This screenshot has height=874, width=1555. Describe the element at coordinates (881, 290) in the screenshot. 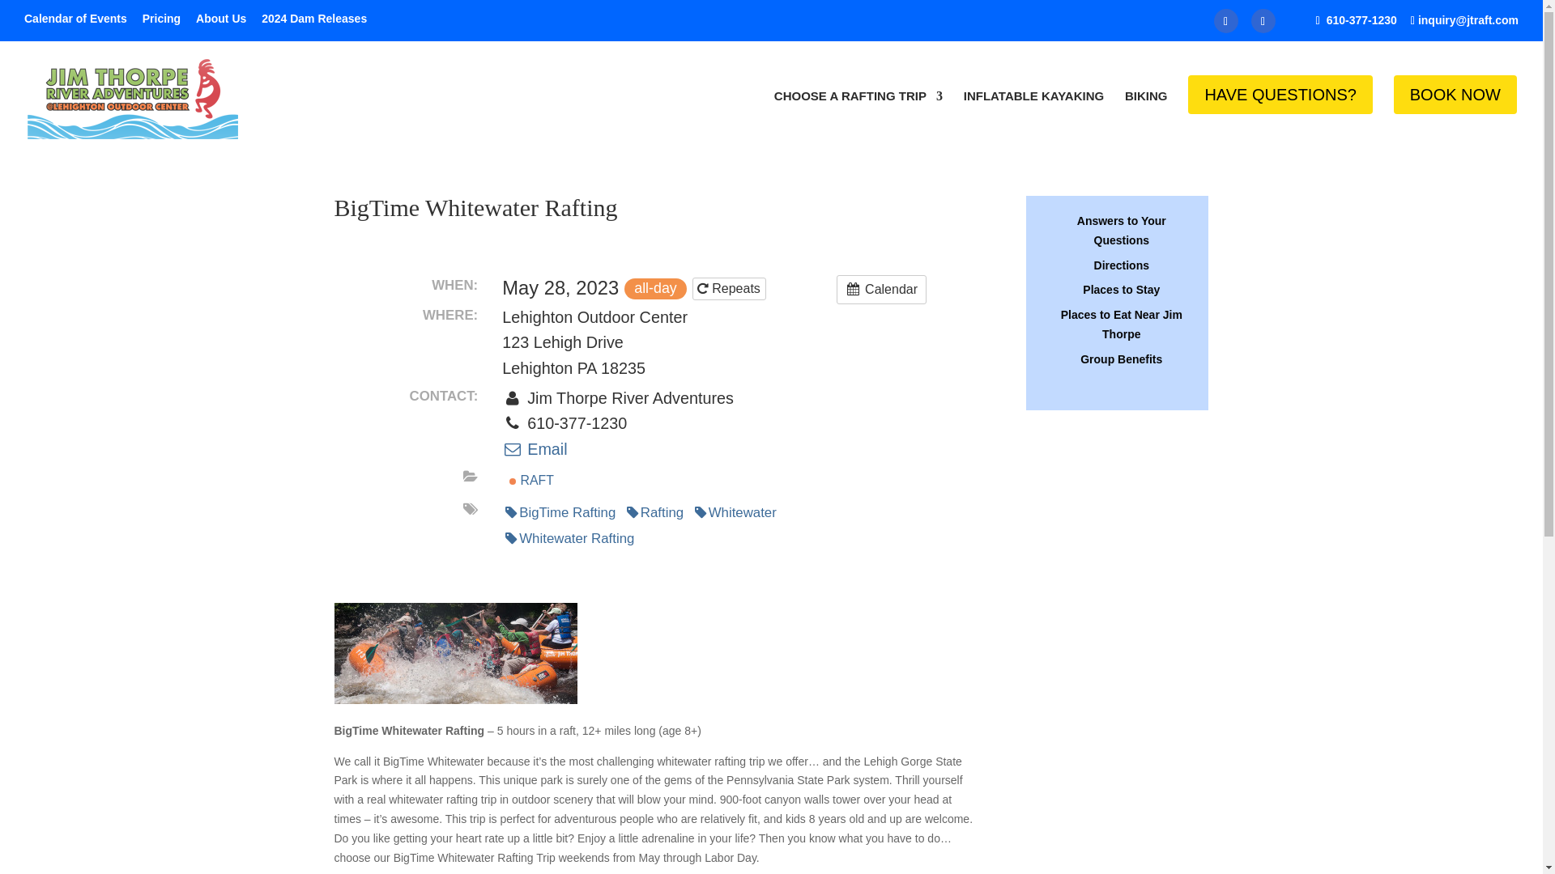

I see `View all events` at that location.